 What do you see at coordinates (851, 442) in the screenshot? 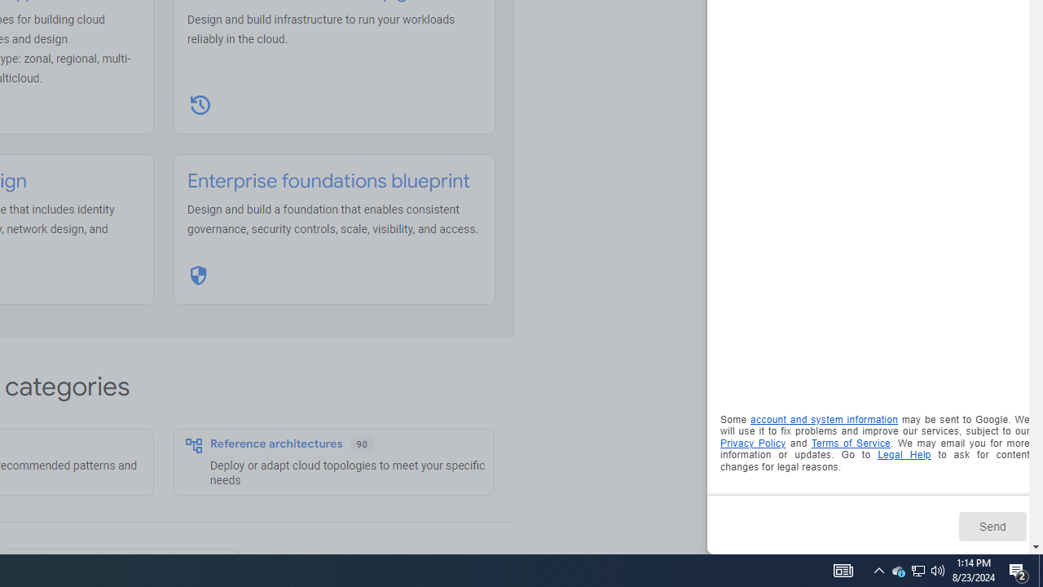
I see `Opens in a new tab. Terms of Service` at bounding box center [851, 442].